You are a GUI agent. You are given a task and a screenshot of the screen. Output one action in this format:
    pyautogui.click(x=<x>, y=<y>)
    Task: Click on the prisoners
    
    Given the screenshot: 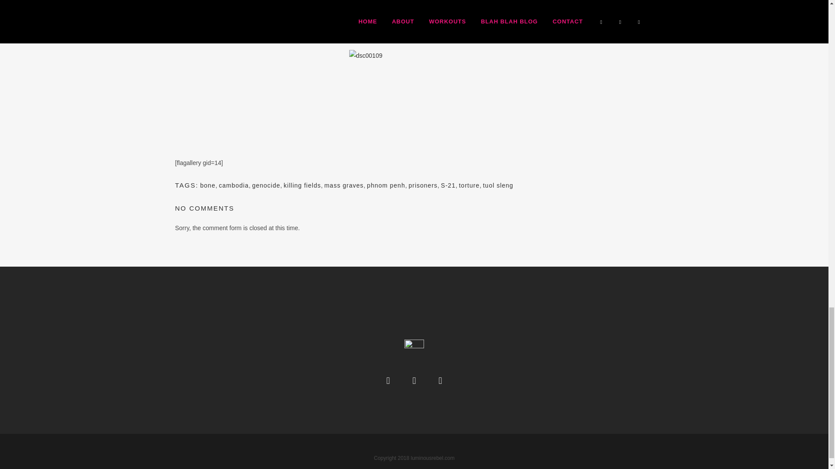 What is the action you would take?
    pyautogui.click(x=423, y=185)
    